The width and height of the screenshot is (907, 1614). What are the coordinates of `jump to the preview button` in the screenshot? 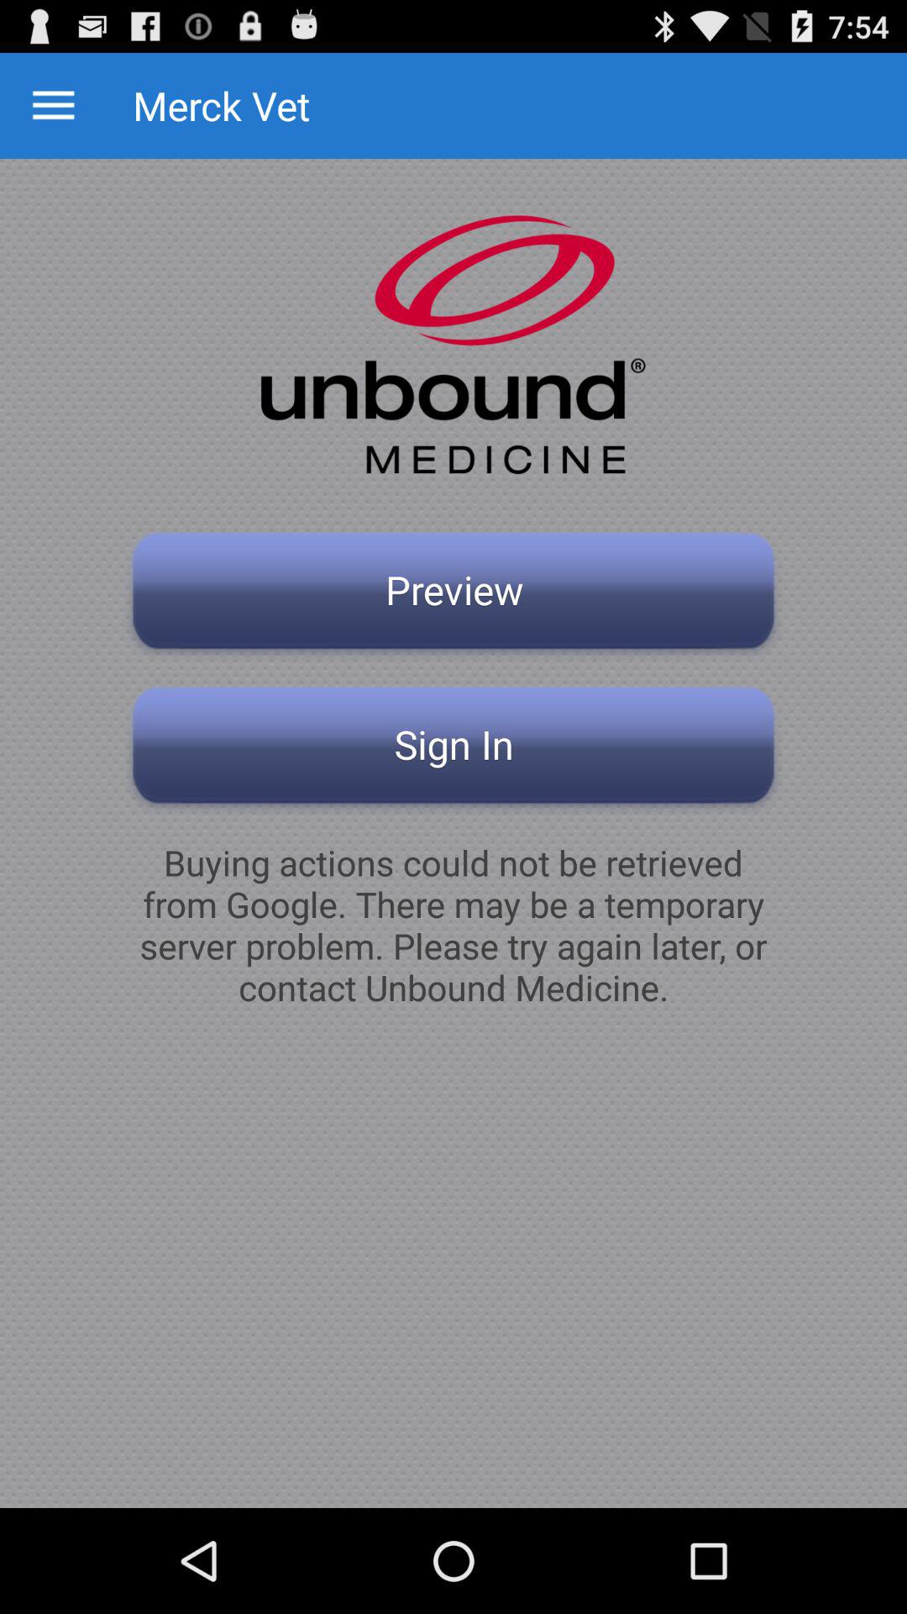 It's located at (453, 595).